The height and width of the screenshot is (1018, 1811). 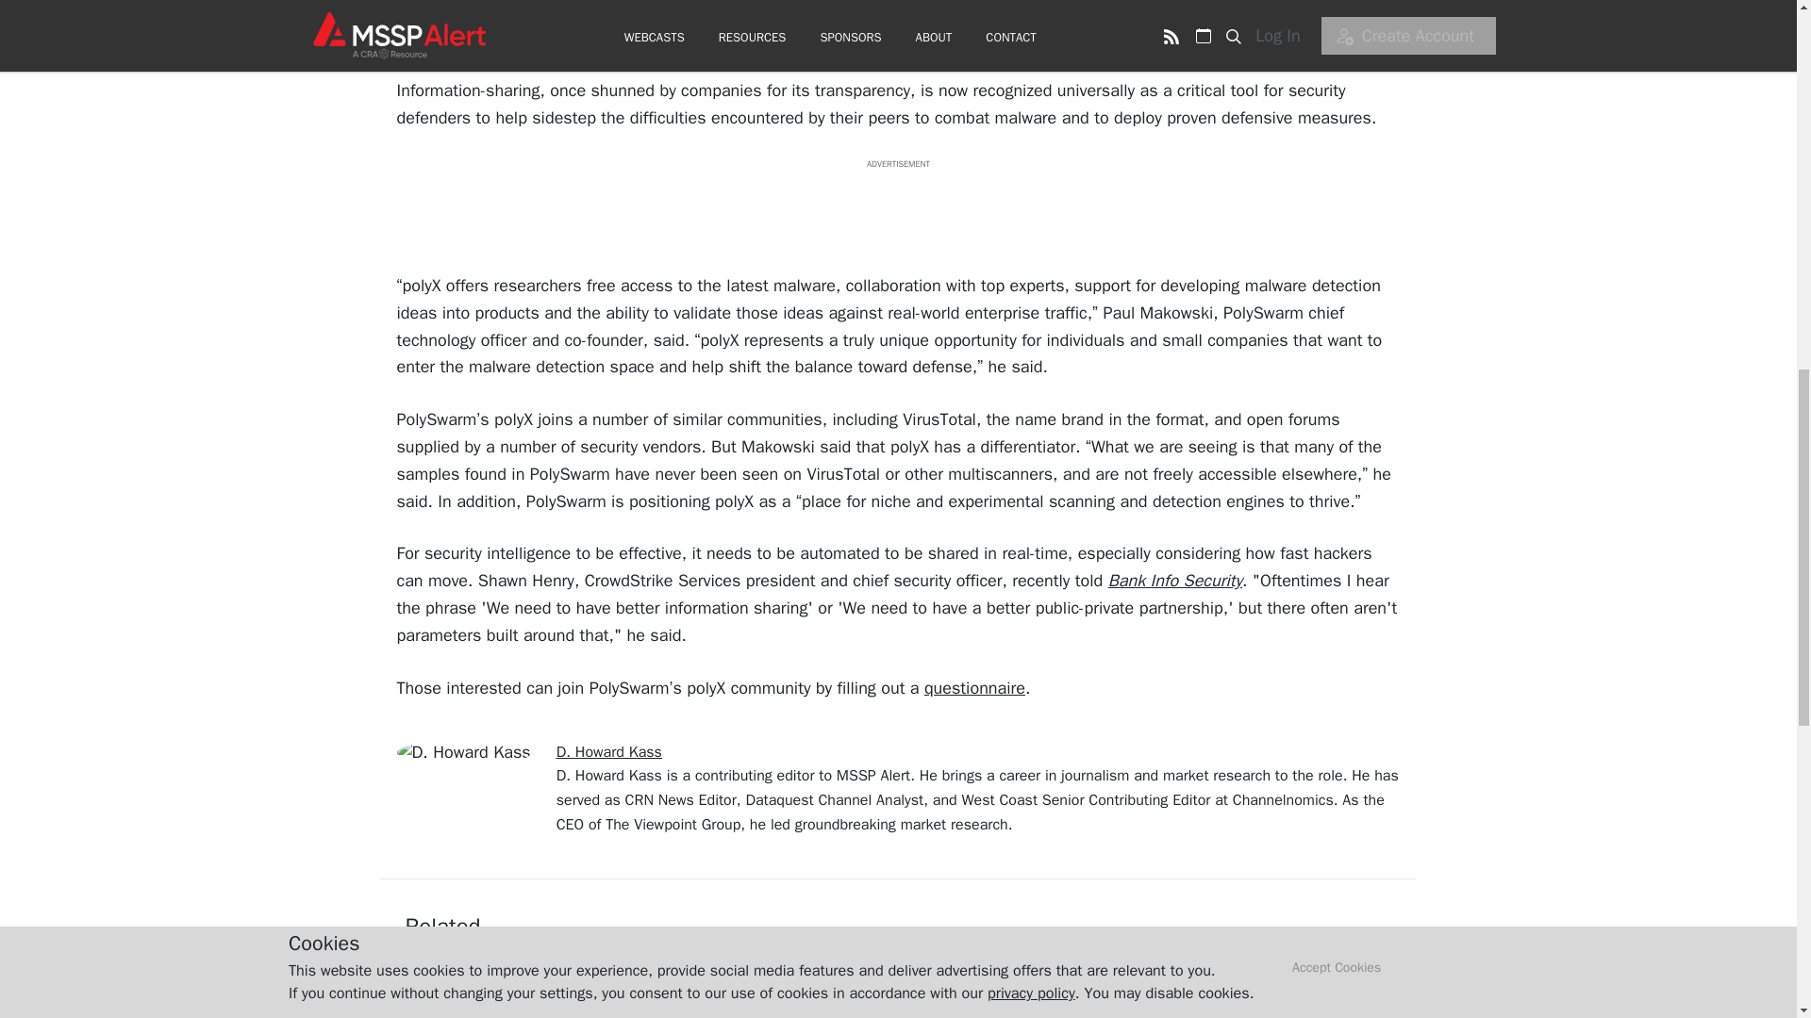 What do you see at coordinates (1175, 581) in the screenshot?
I see `Bank Info Security` at bounding box center [1175, 581].